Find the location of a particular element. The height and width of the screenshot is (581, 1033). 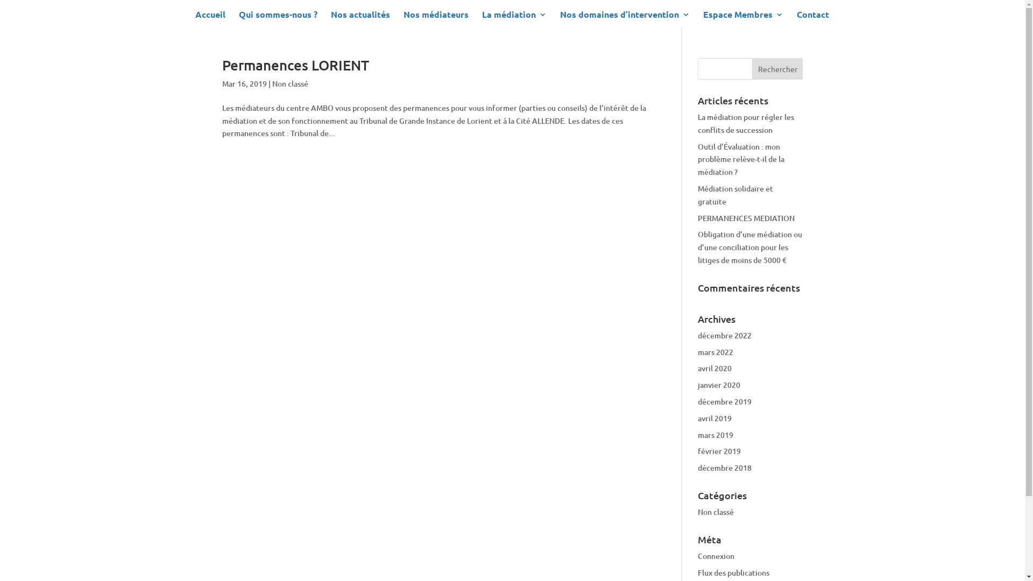

mars 2022 is located at coordinates (716, 352).